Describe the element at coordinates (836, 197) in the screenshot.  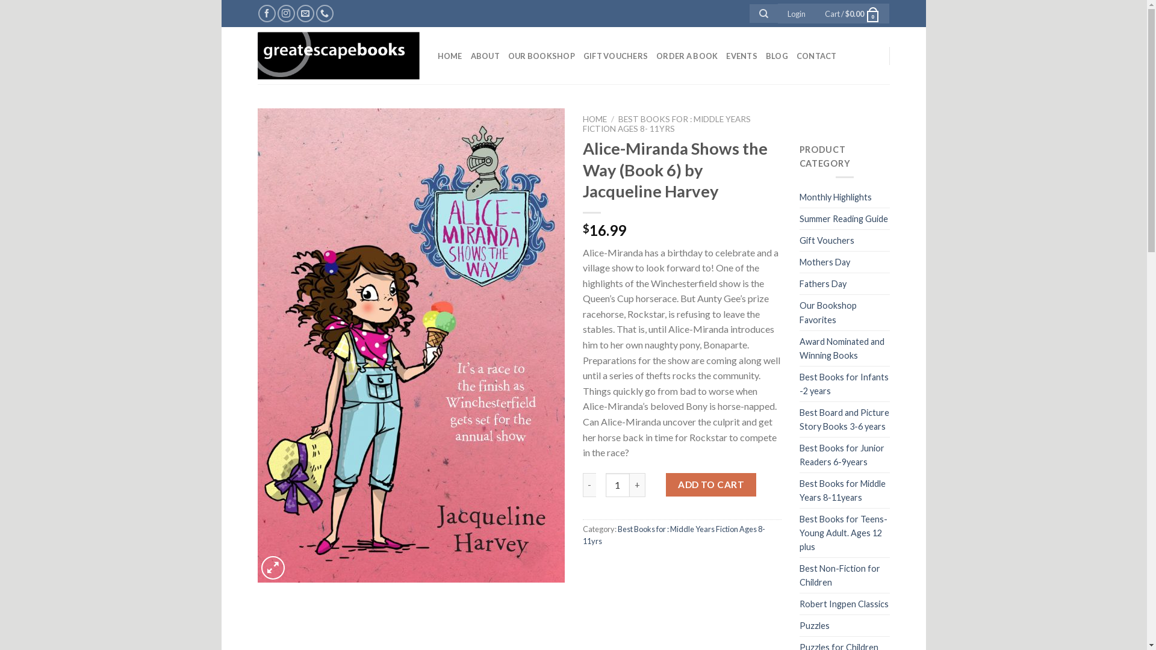
I see `Monthly Highlights` at that location.